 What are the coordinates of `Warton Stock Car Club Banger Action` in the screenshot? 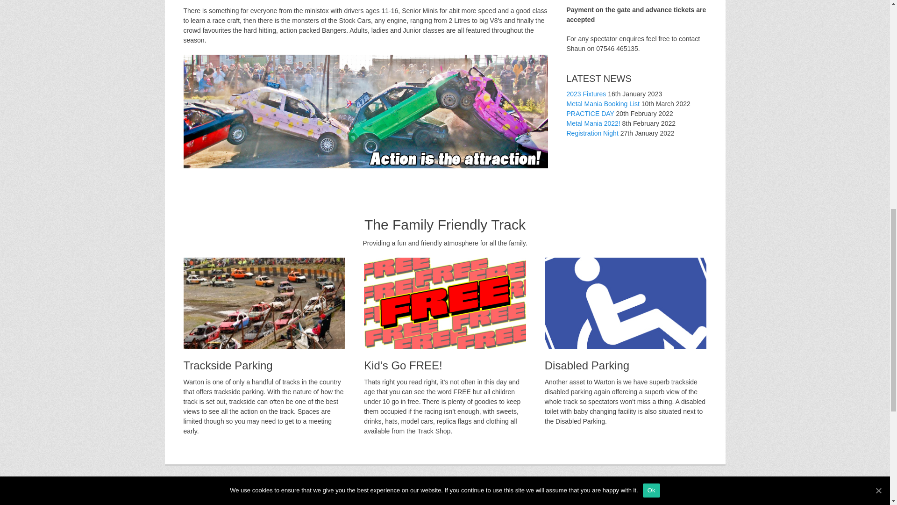 It's located at (365, 111).